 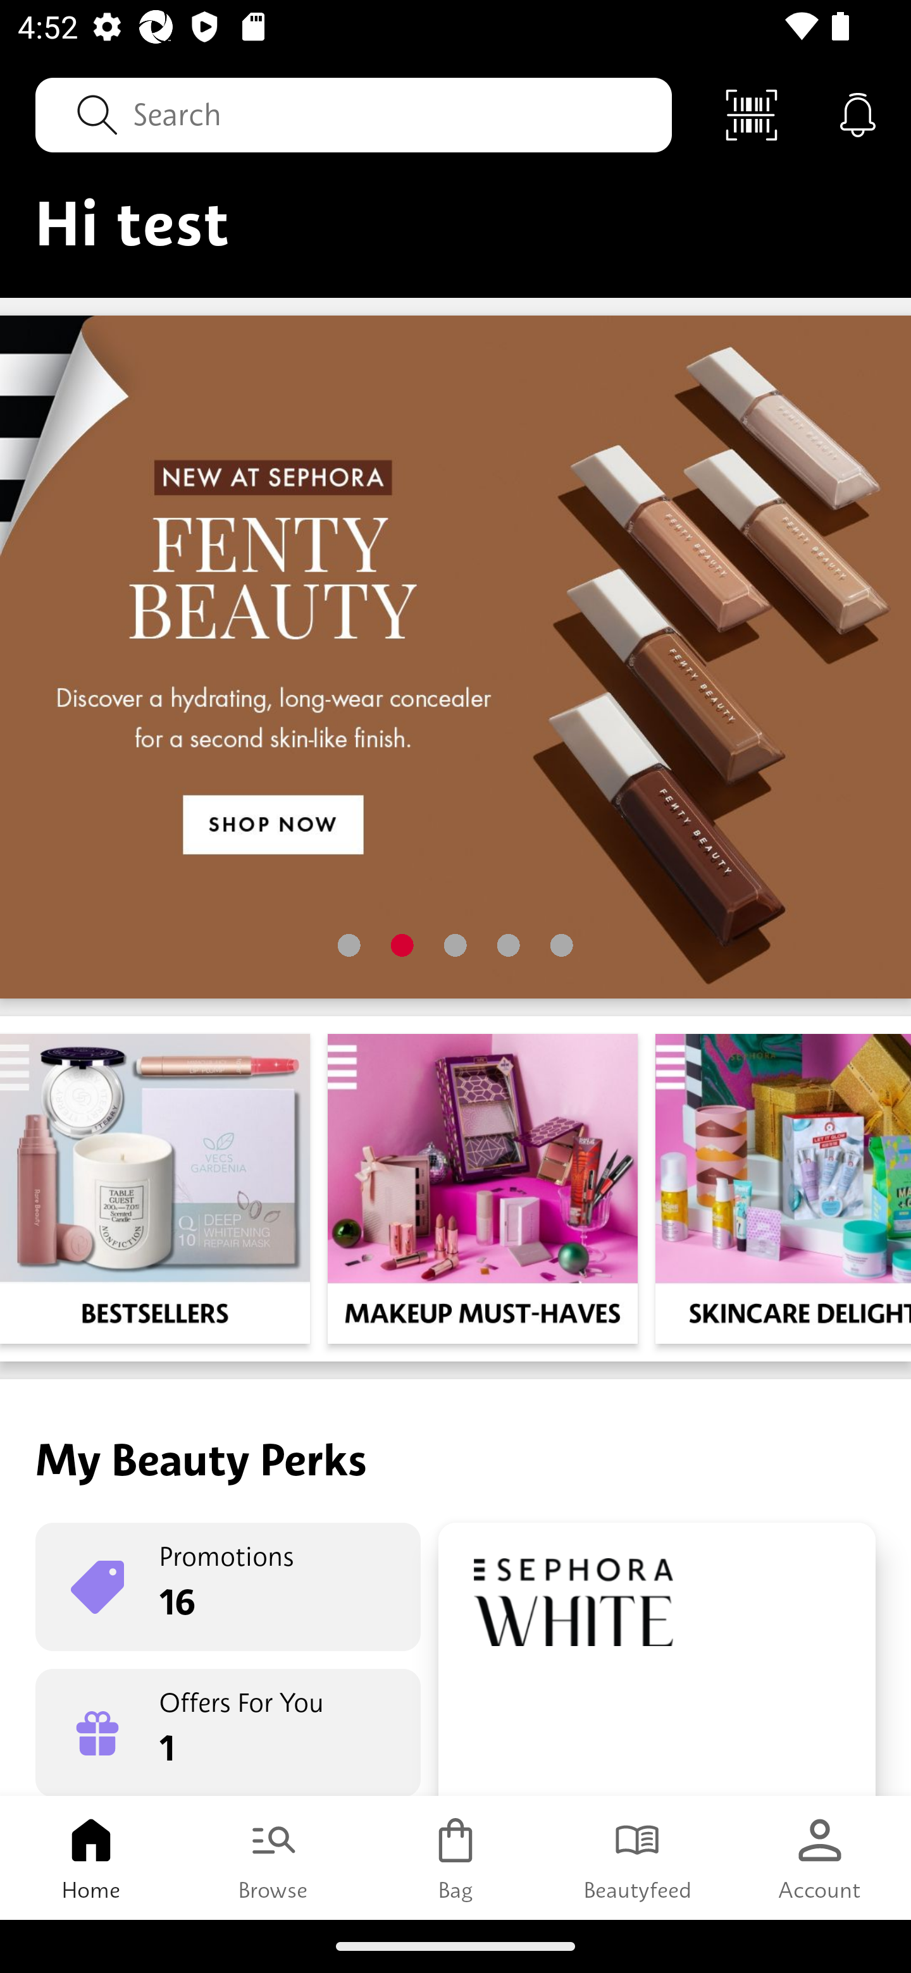 I want to click on Offers For You 1, so click(x=228, y=1732).